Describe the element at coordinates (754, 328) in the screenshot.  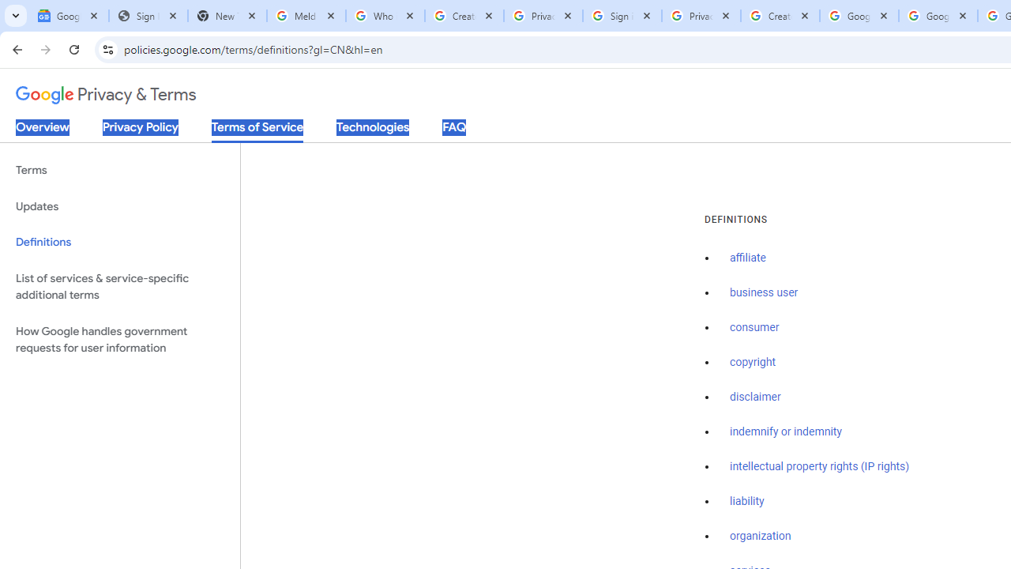
I see `consumer` at that location.